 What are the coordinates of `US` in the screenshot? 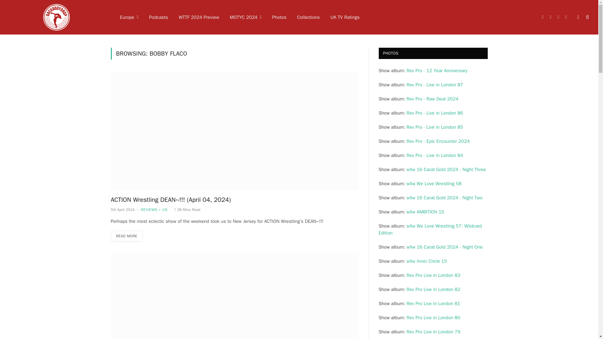 It's located at (162, 210).